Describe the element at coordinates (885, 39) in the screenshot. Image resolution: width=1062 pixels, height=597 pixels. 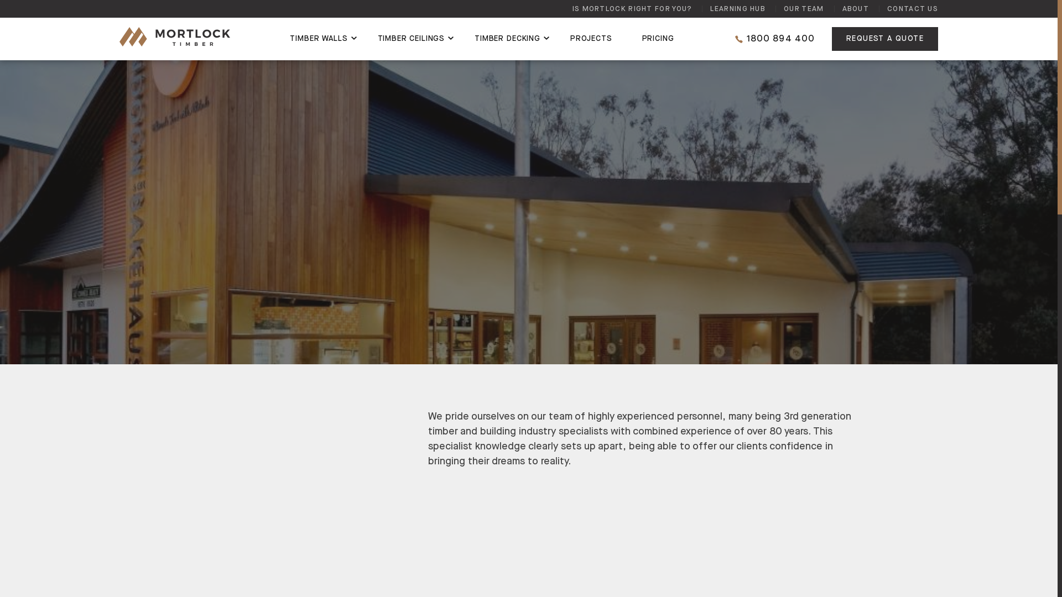
I see `REQUEST A QUOTE` at that location.